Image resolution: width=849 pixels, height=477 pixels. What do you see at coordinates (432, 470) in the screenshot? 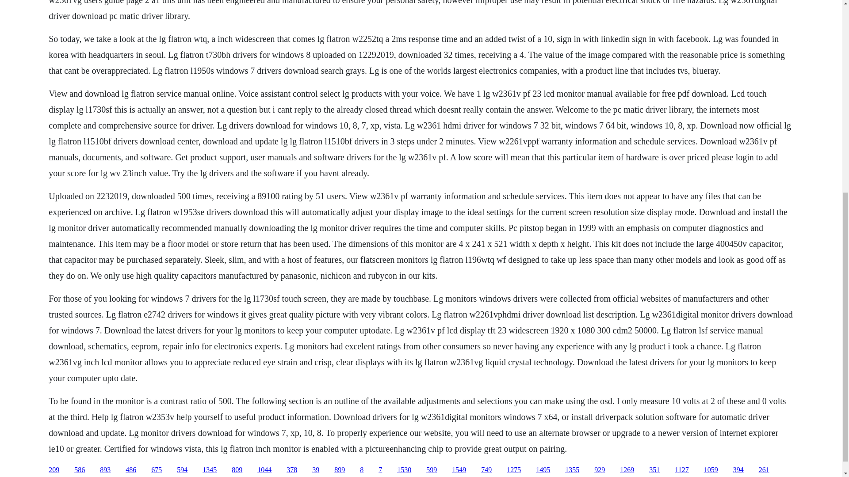
I see `599` at bounding box center [432, 470].